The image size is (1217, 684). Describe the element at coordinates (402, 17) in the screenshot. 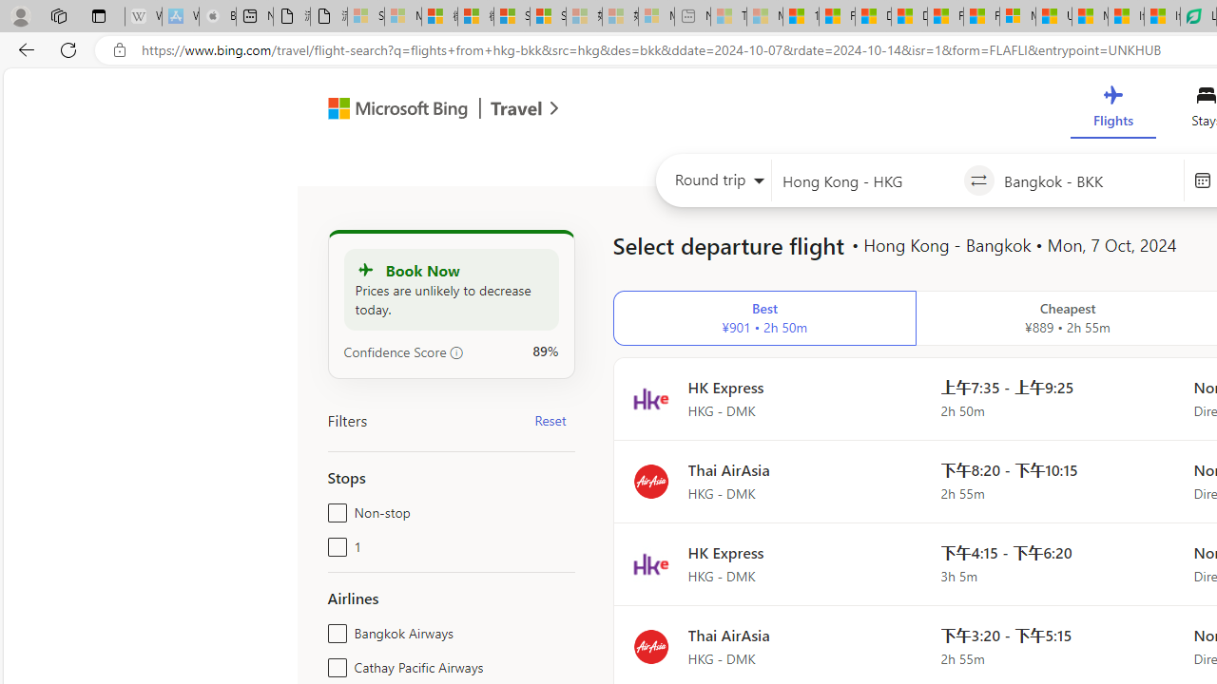

I see `Microsoft Services Agreement - Sleeping` at that location.